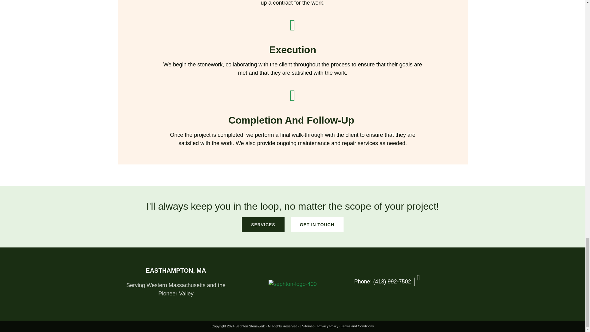 Image resolution: width=590 pixels, height=332 pixels. I want to click on GET IN TOUCH, so click(317, 224).